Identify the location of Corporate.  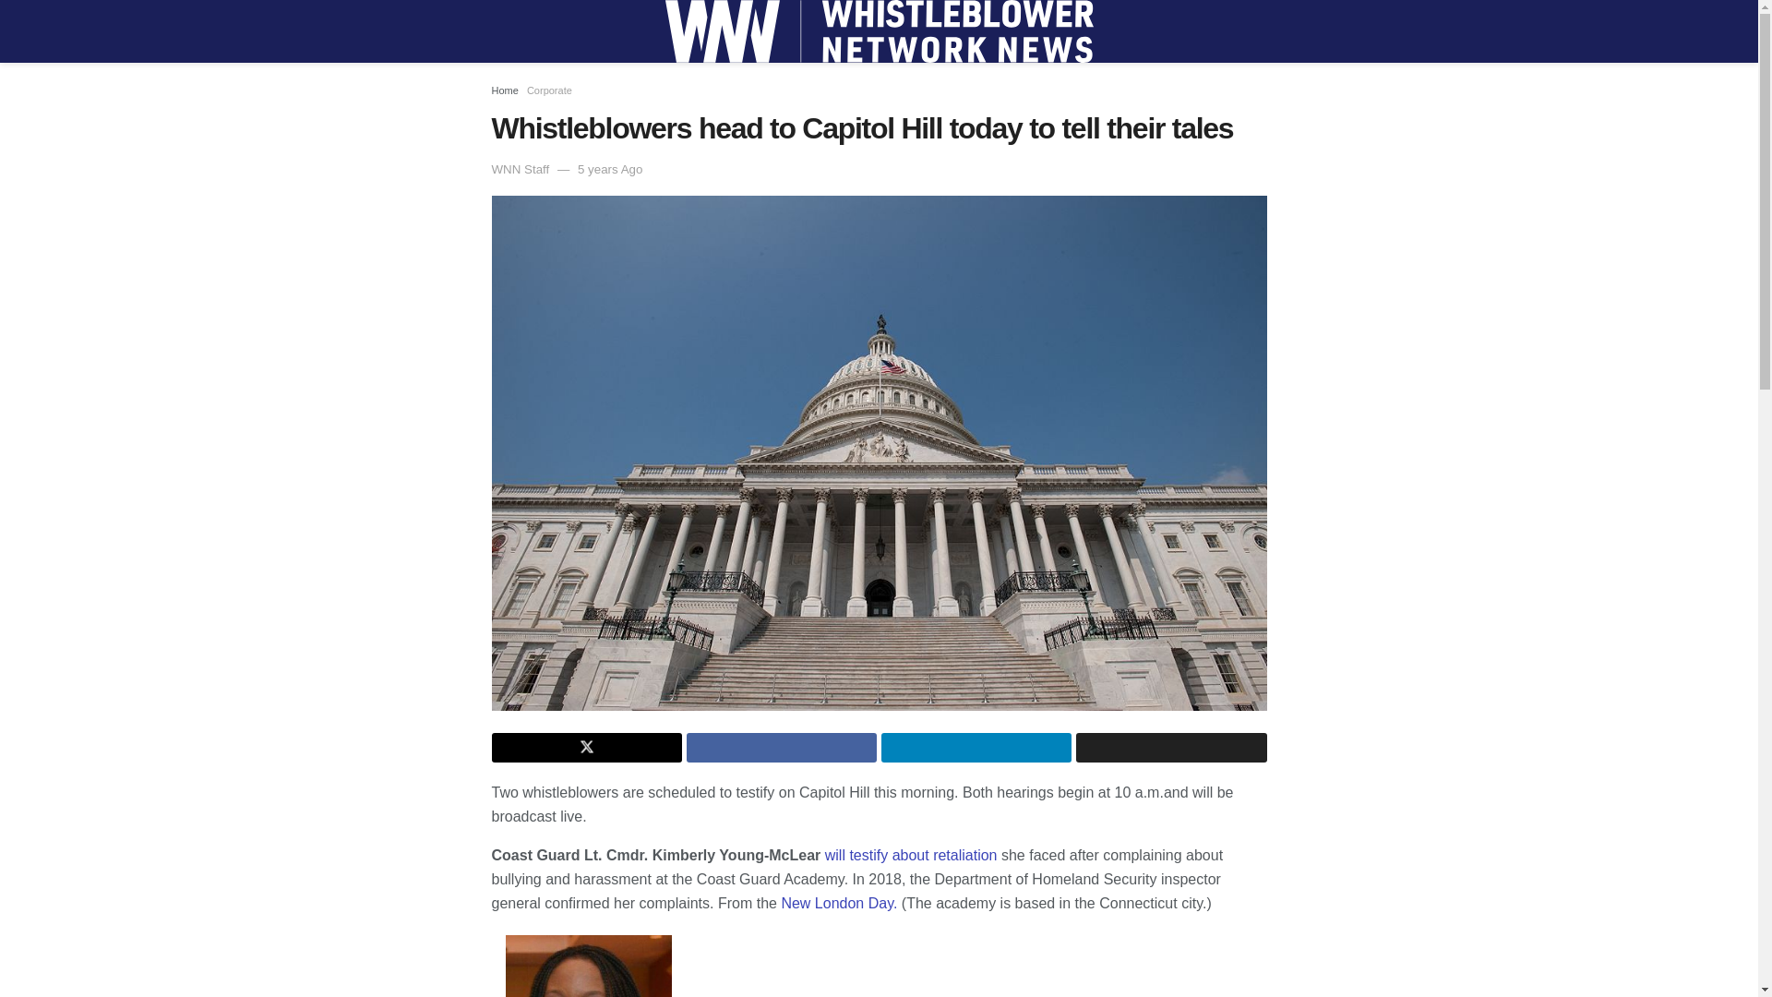
(549, 90).